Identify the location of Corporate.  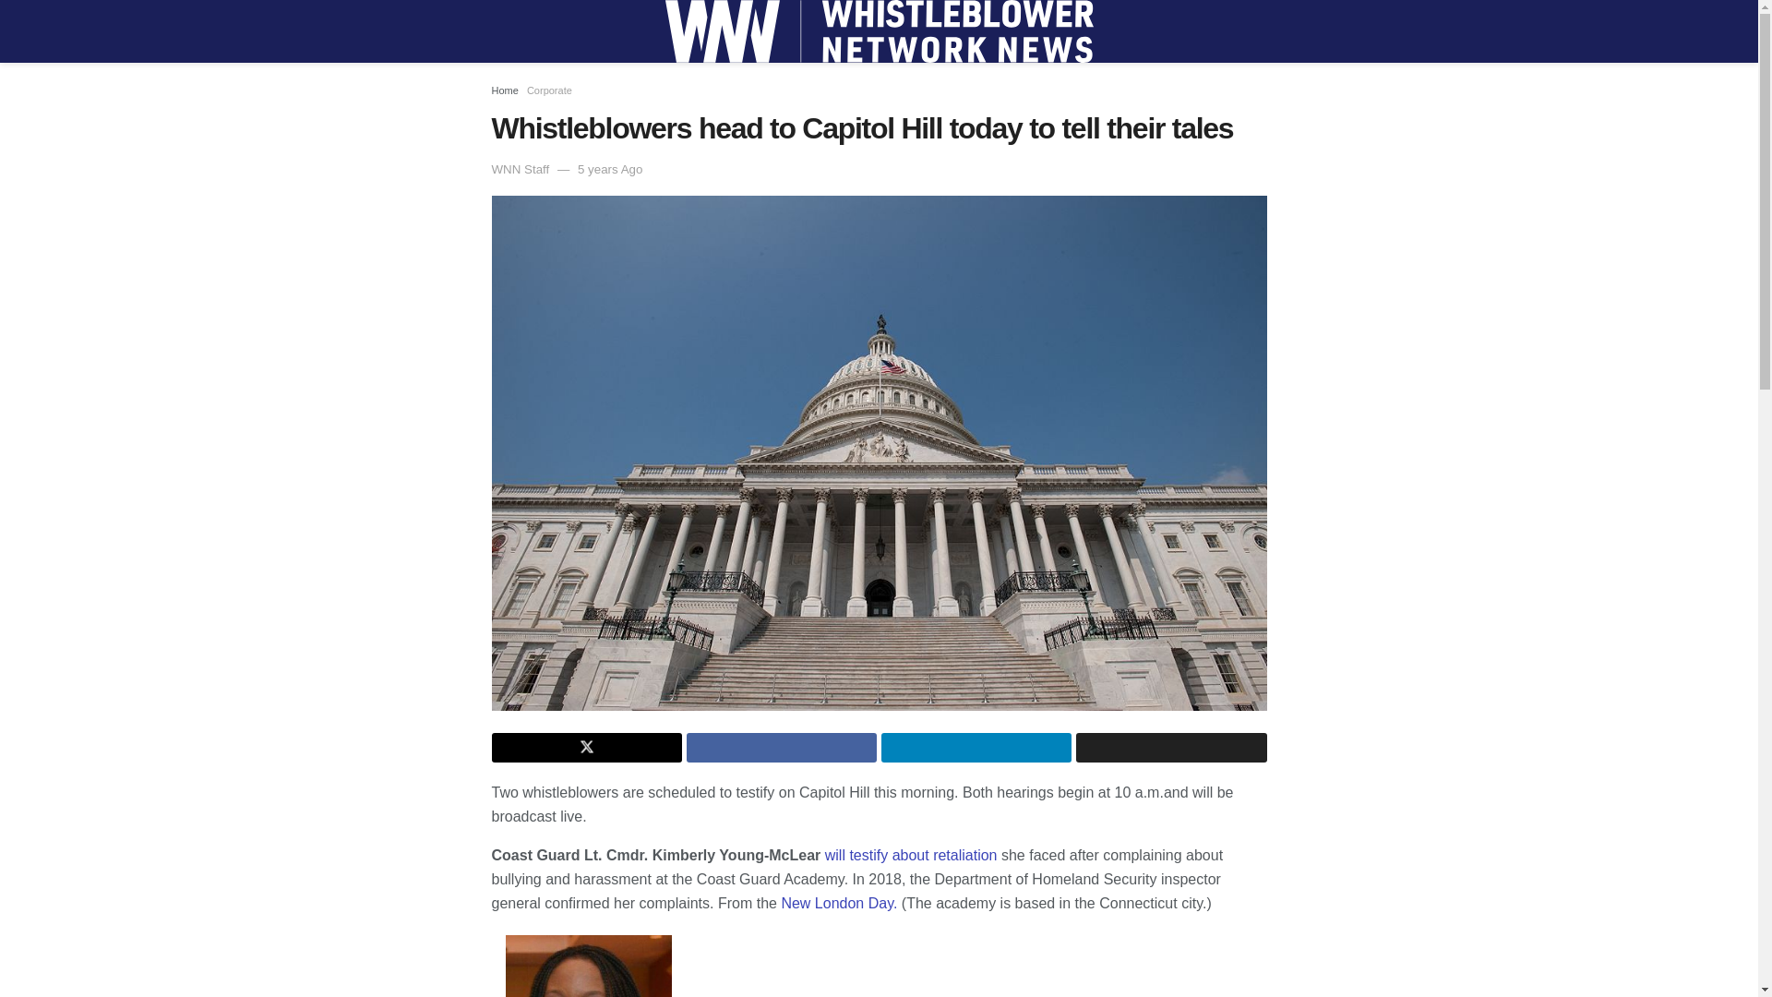
(549, 90).